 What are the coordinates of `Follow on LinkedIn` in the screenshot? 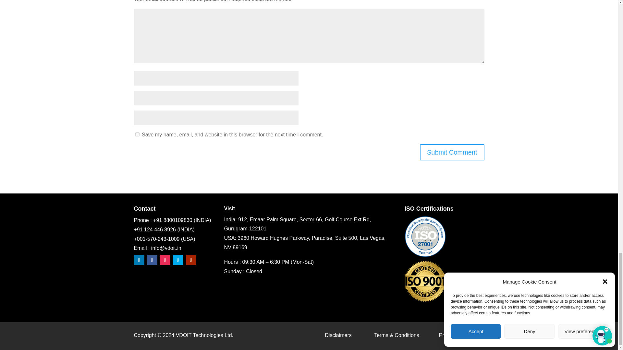 It's located at (139, 260).